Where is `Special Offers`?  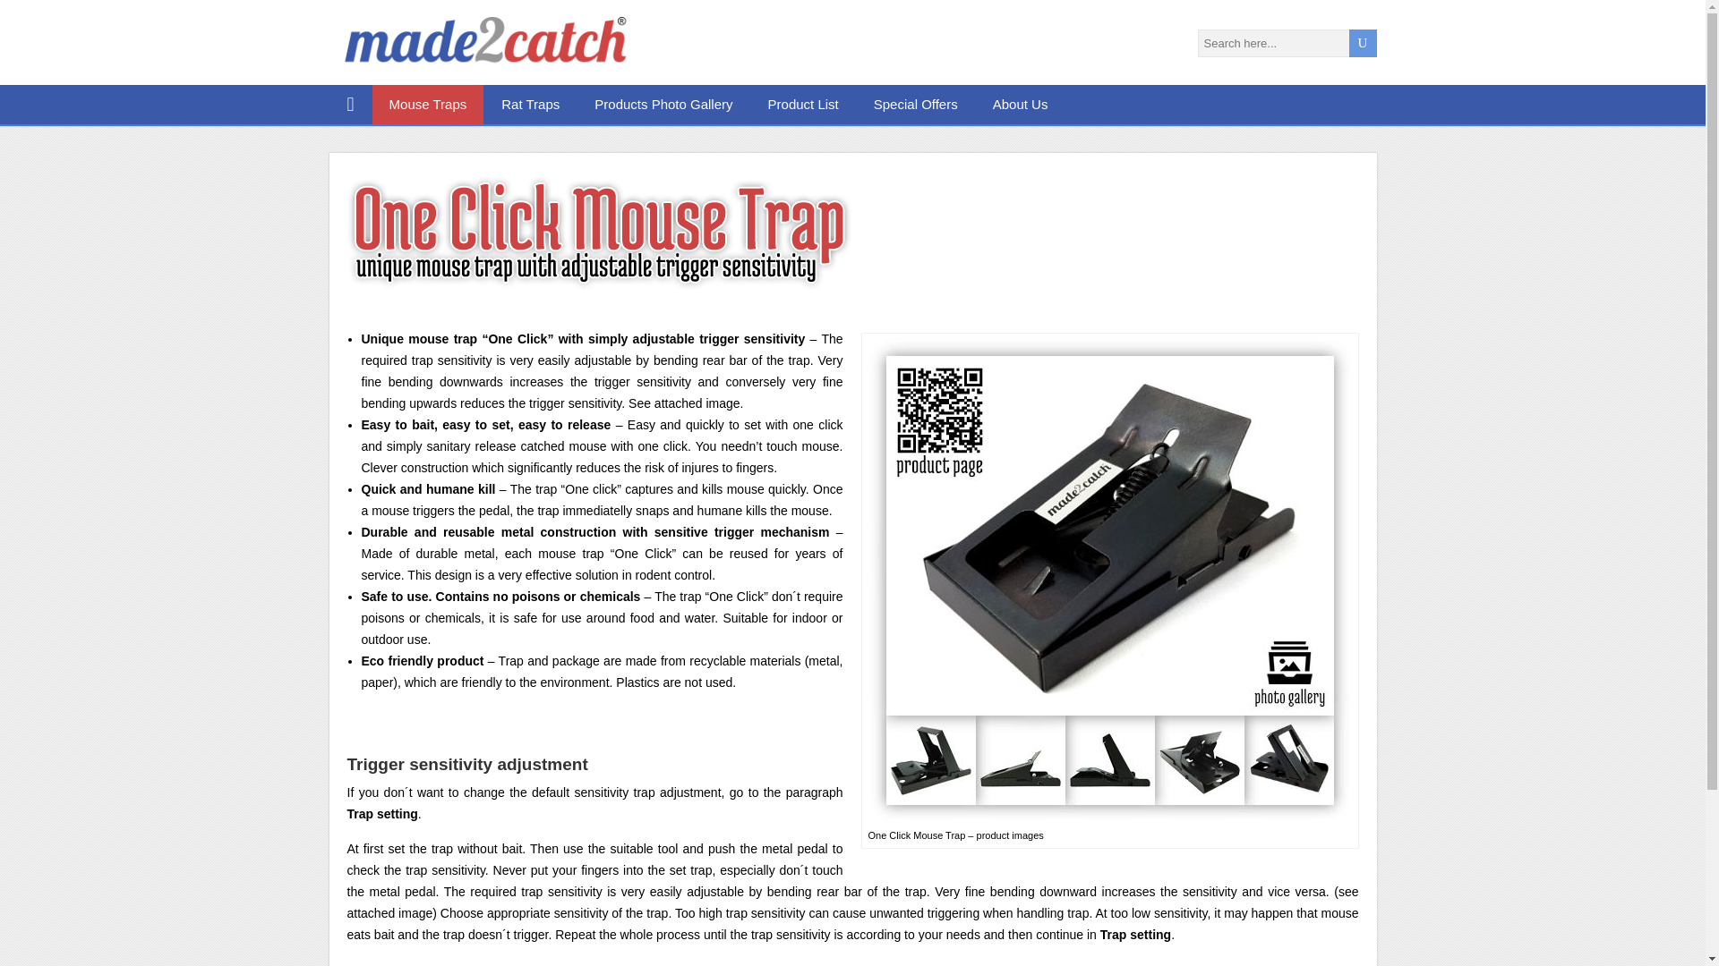 Special Offers is located at coordinates (916, 105).